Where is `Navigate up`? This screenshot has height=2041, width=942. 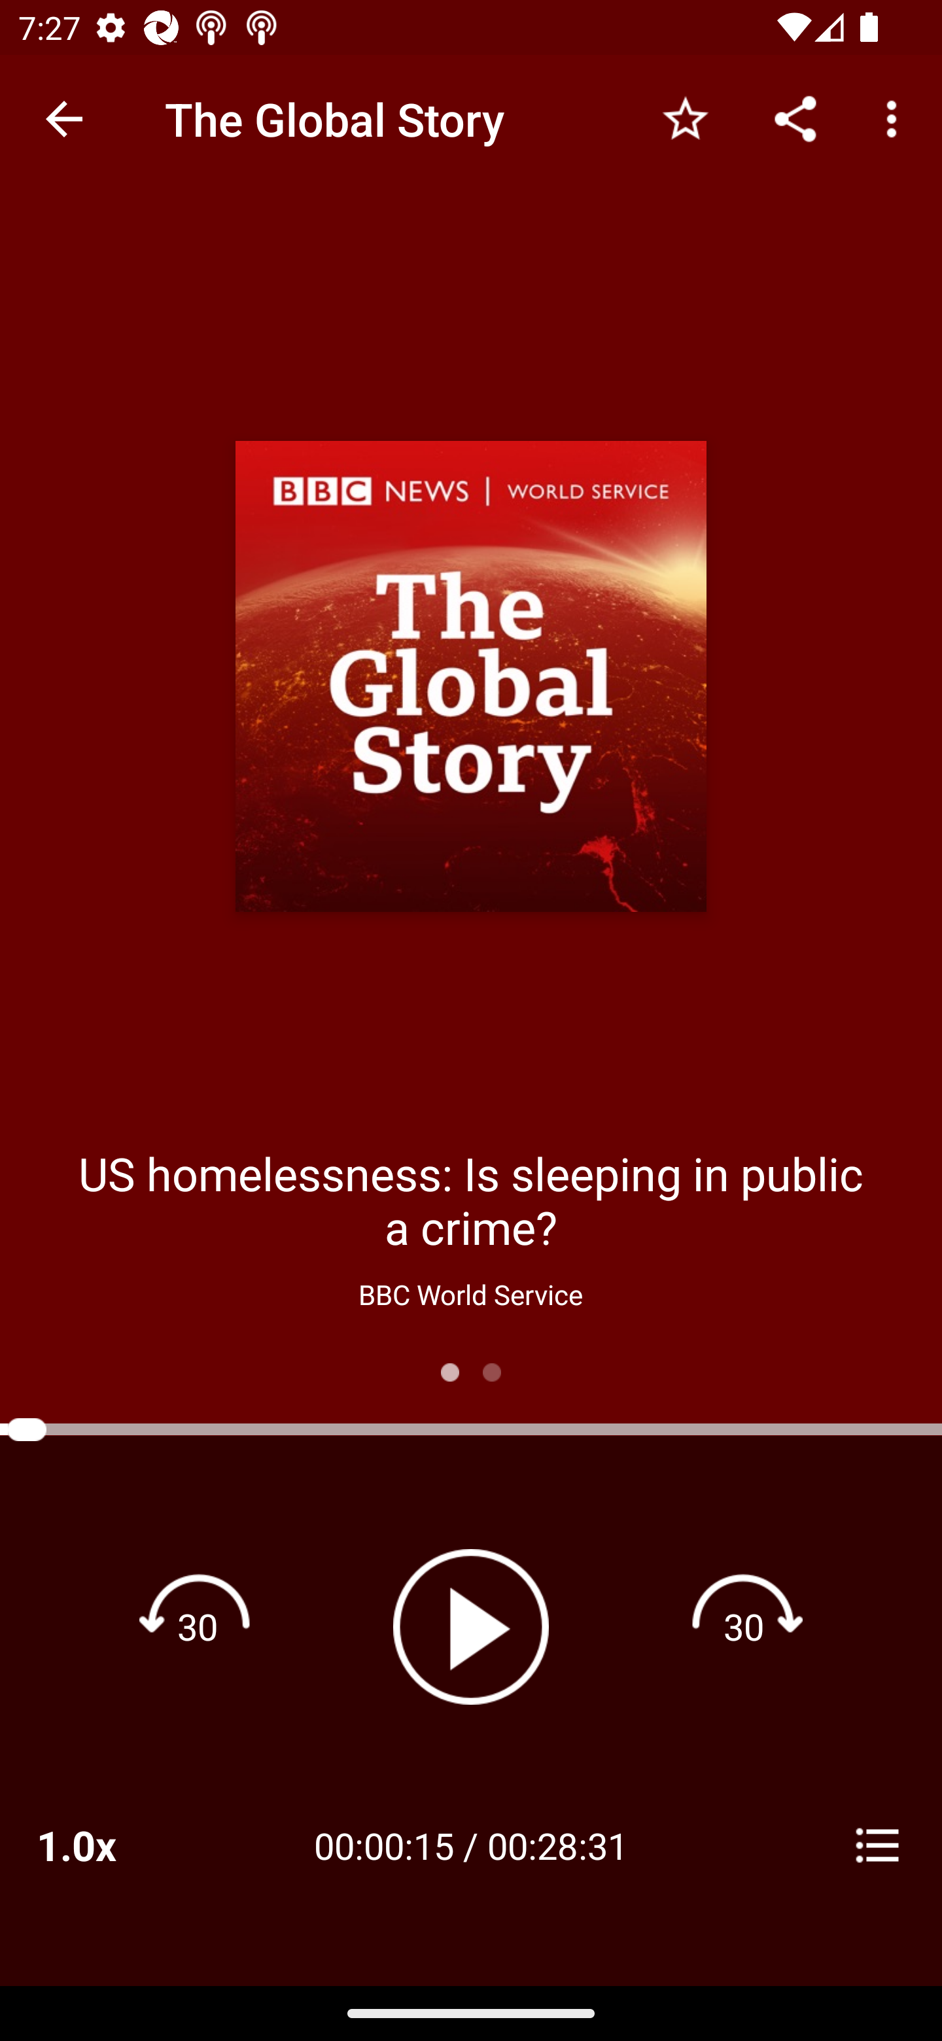 Navigate up is located at coordinates (64, 119).